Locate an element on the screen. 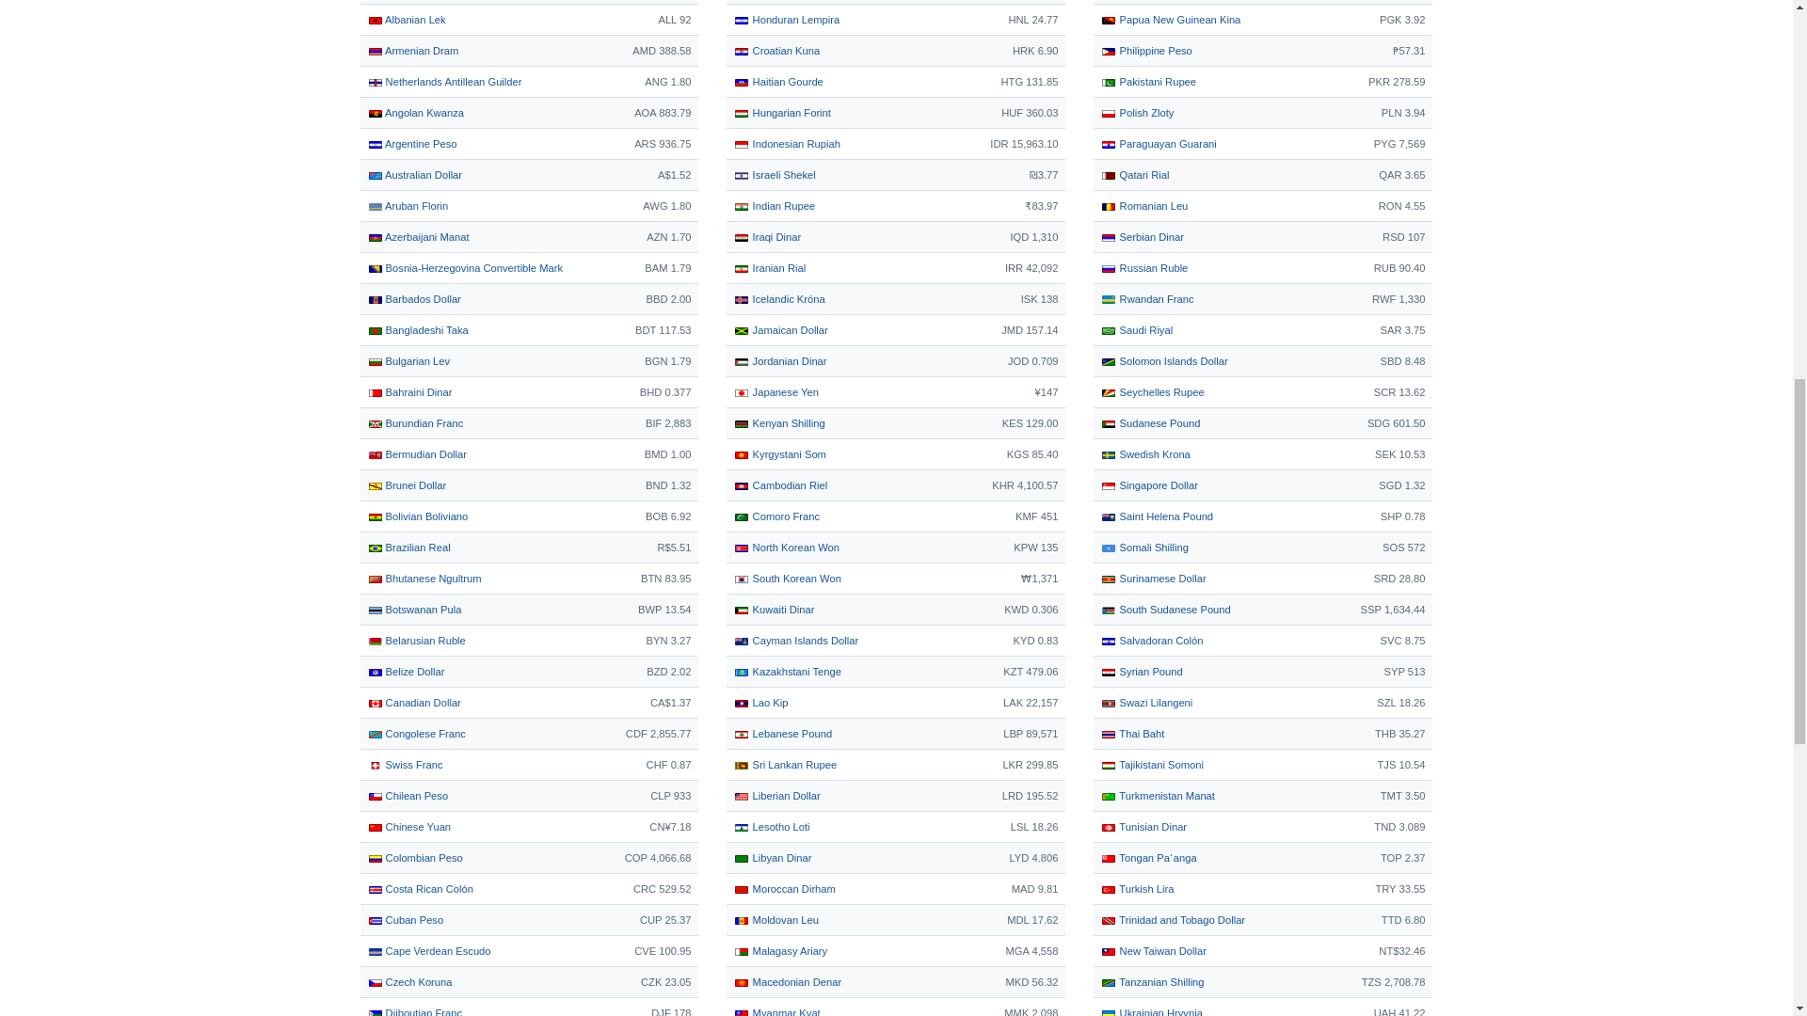  Bosnia-Herzegovina Convertible Mark is located at coordinates (464, 267).